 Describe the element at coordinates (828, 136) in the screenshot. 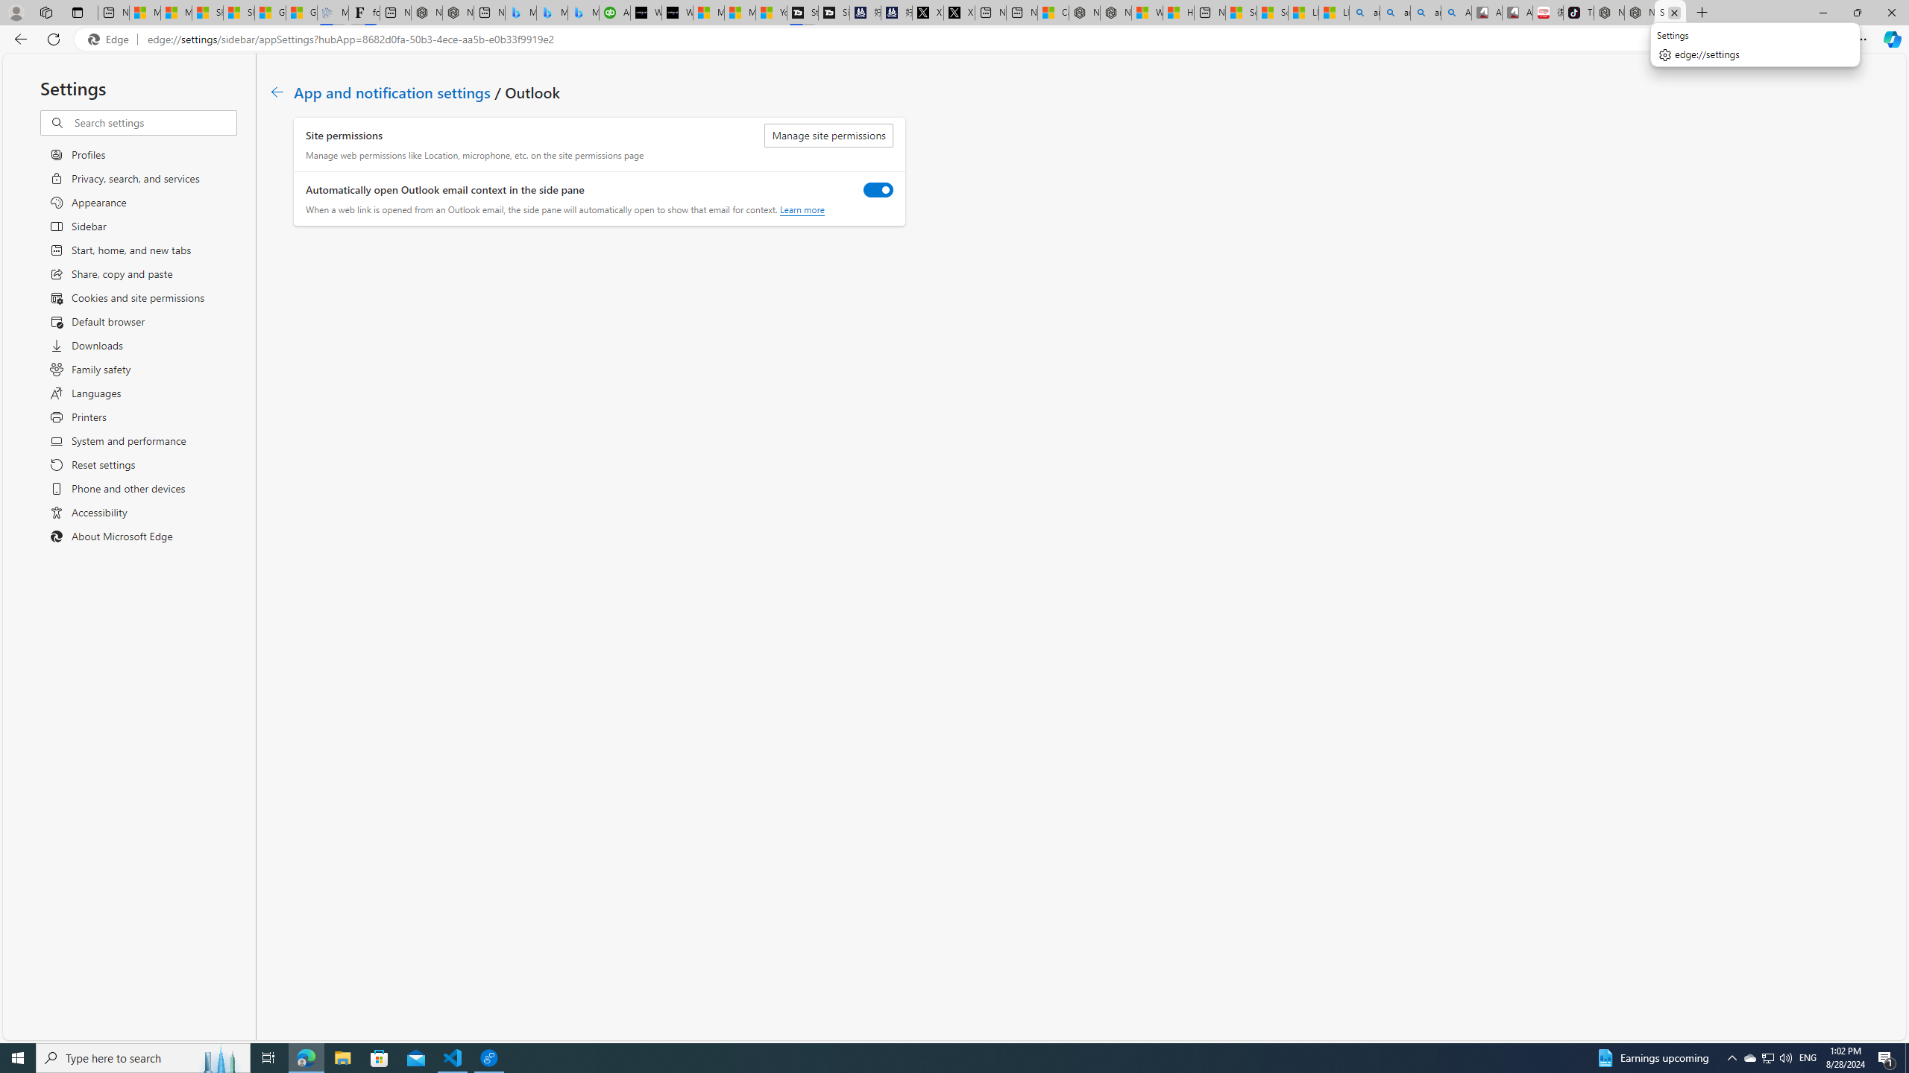

I see `Manage site permissions` at that location.